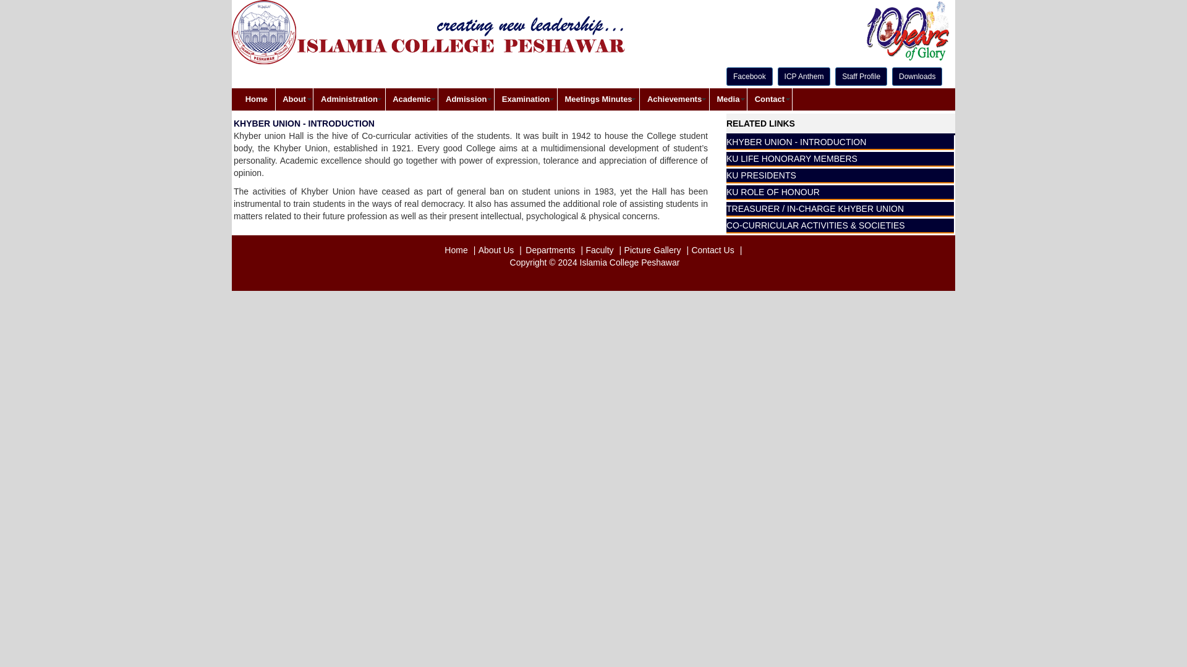  I want to click on Examination, so click(525, 99).